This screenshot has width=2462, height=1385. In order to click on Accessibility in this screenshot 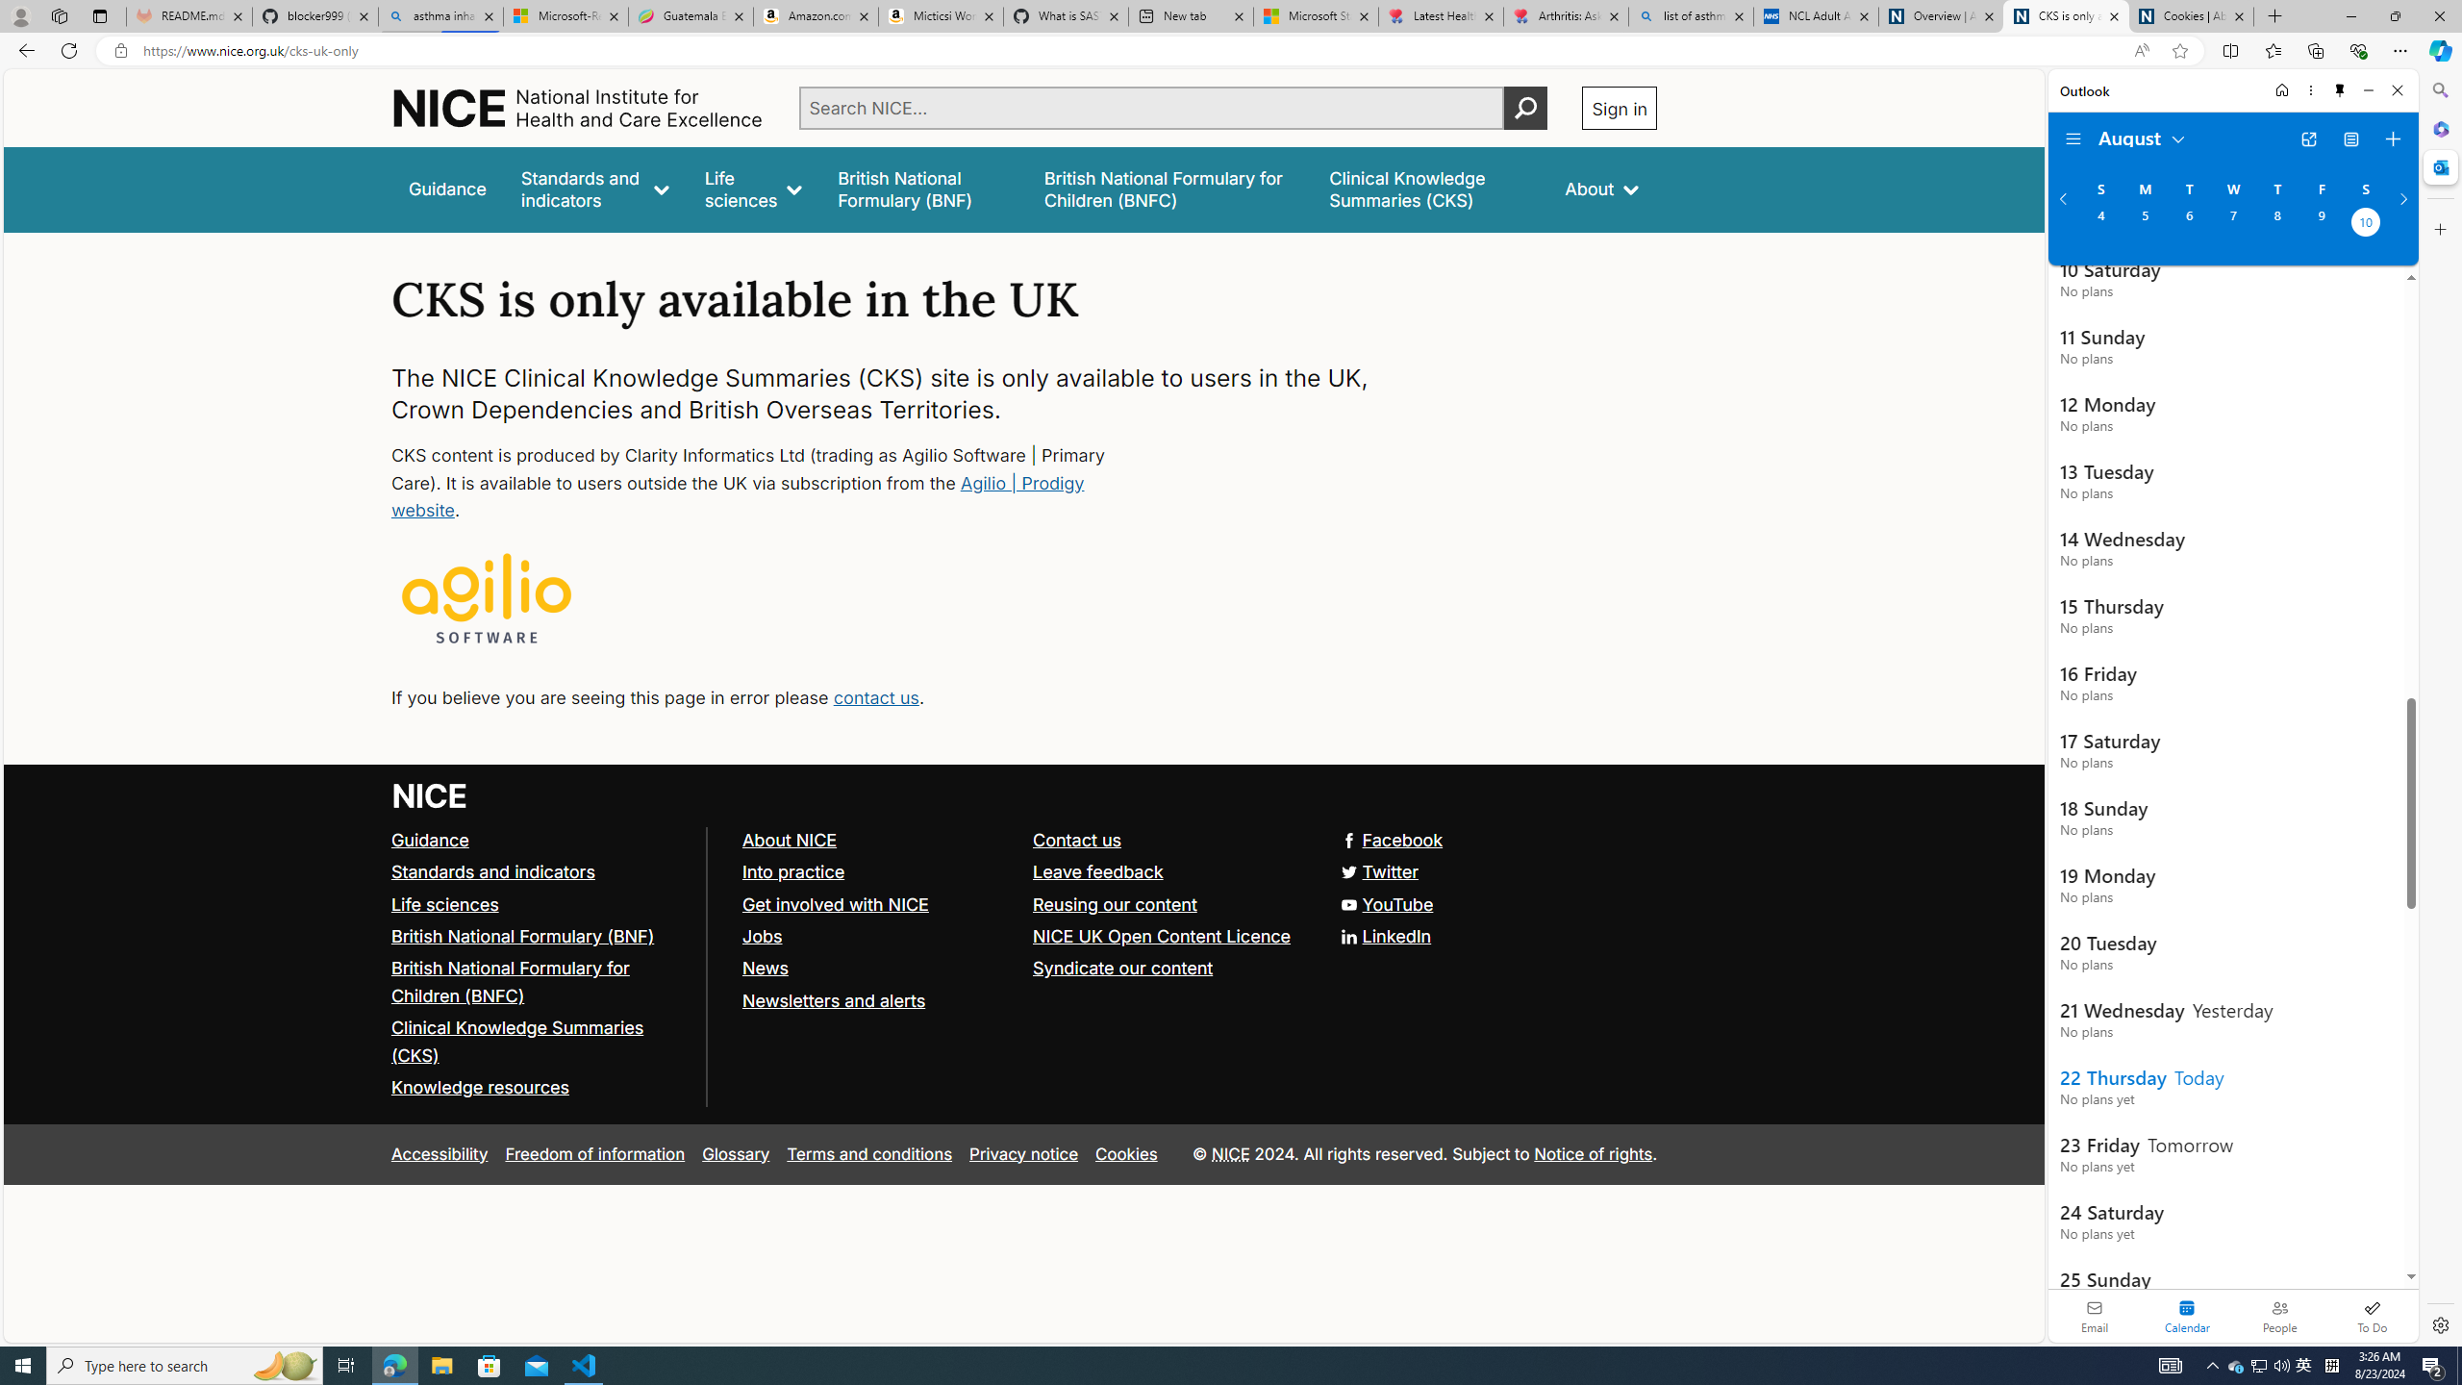, I will do `click(439, 1154)`.